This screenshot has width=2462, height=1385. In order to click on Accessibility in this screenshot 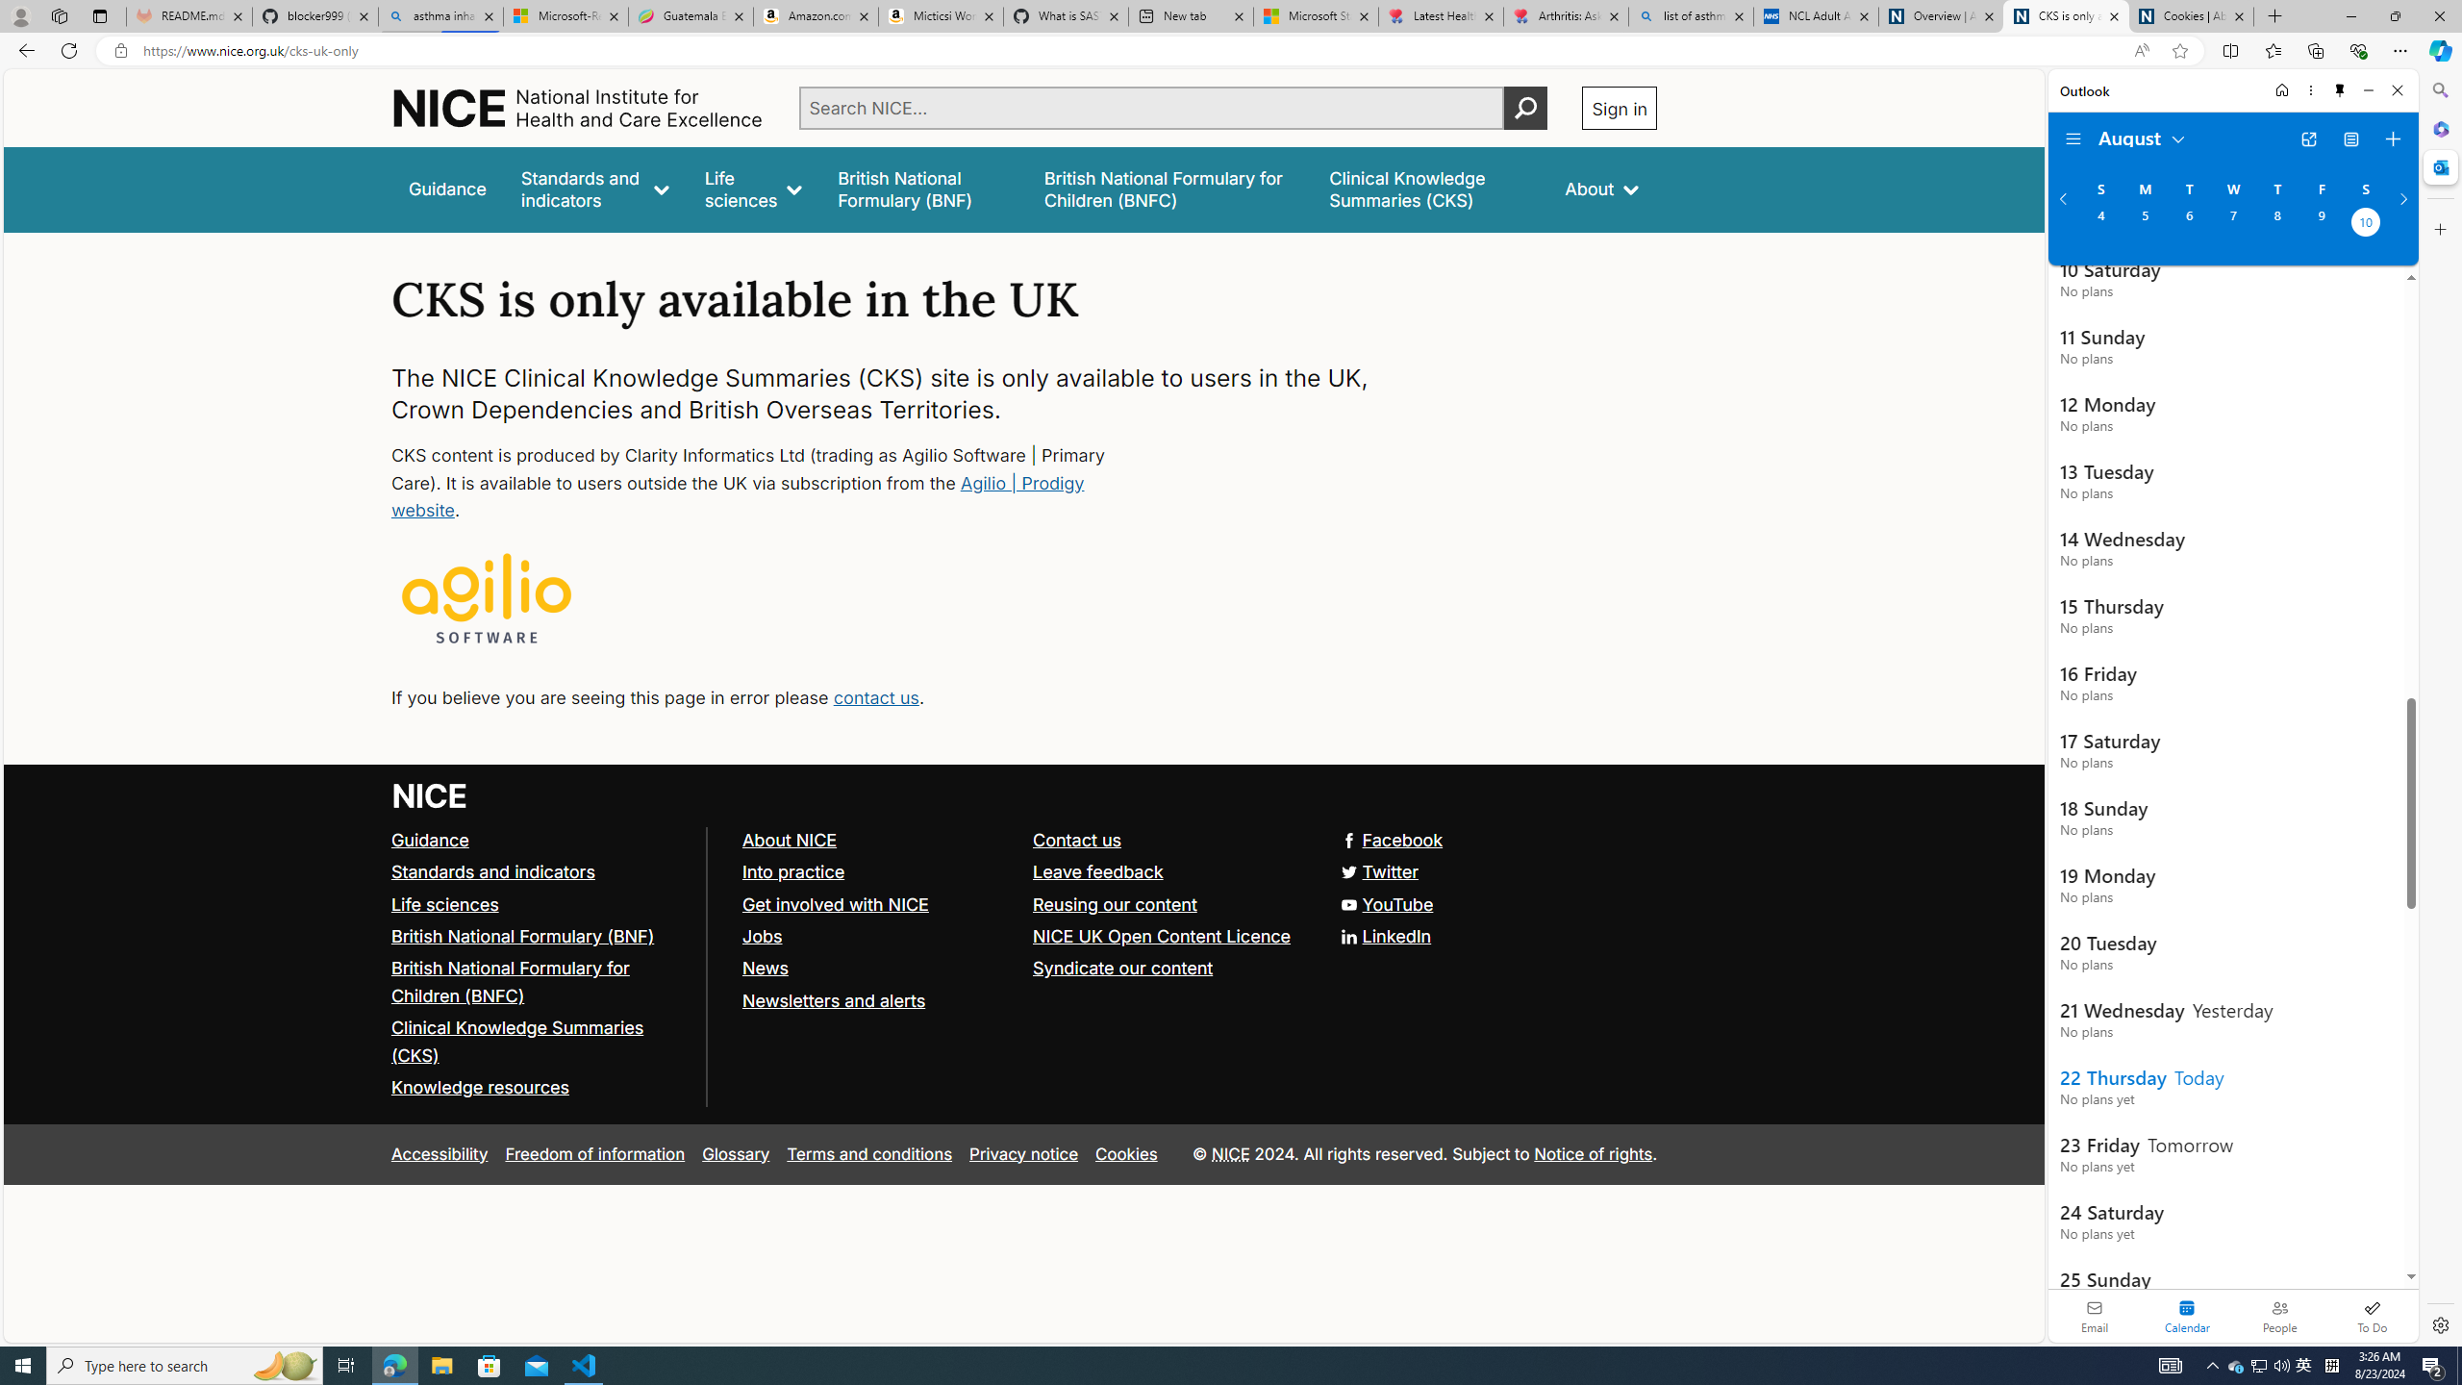, I will do `click(439, 1154)`.